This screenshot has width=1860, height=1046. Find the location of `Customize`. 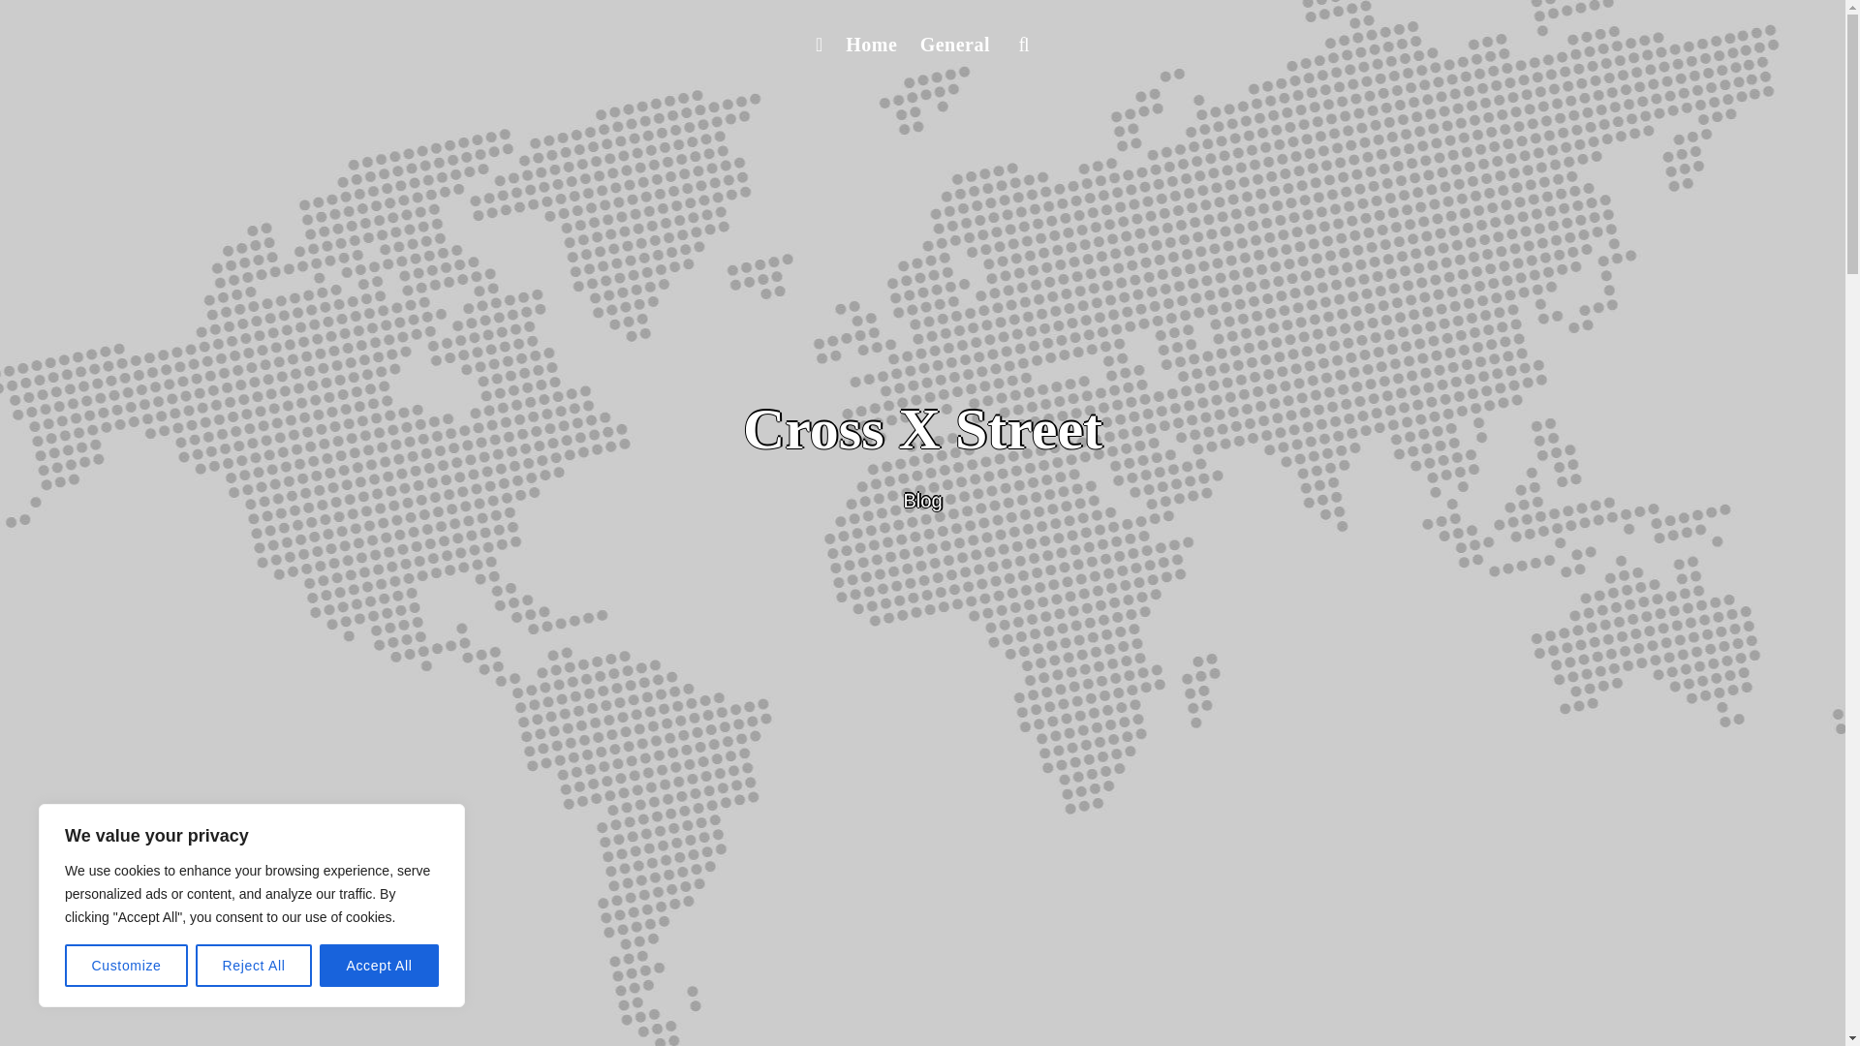

Customize is located at coordinates (126, 966).